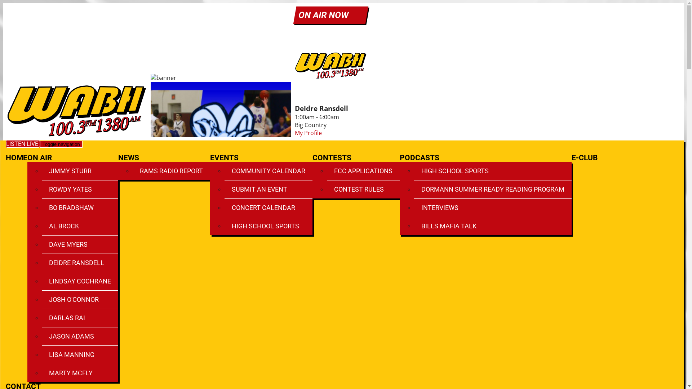 The height and width of the screenshot is (389, 692). I want to click on SUBMIT AN EVENT, so click(269, 189).